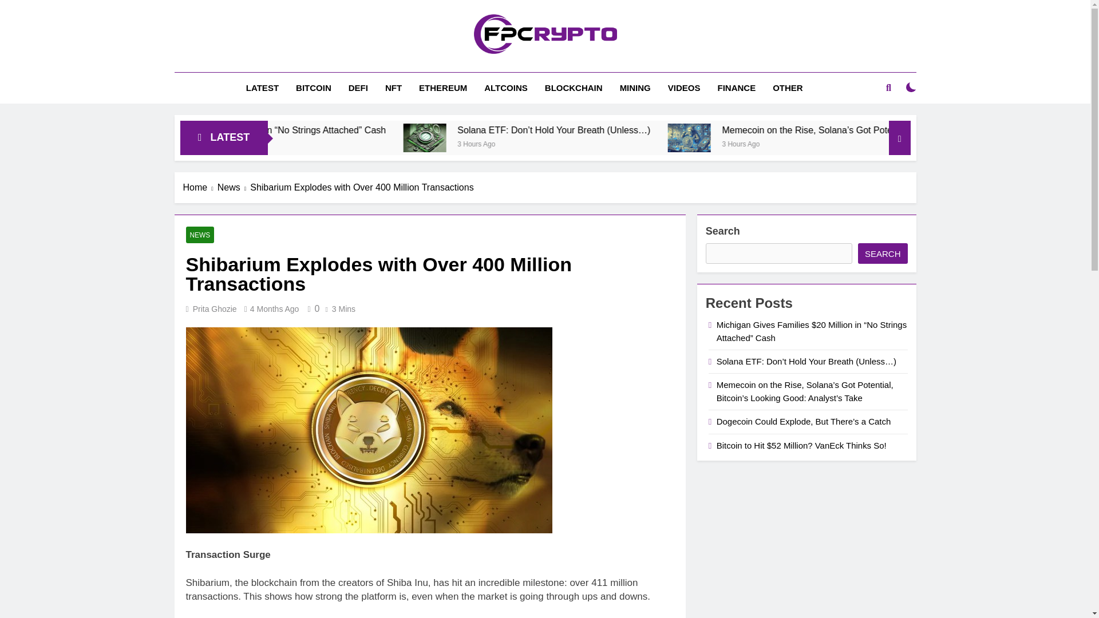 Image resolution: width=1099 pixels, height=618 pixels. What do you see at coordinates (393, 88) in the screenshot?
I see `NFT` at bounding box center [393, 88].